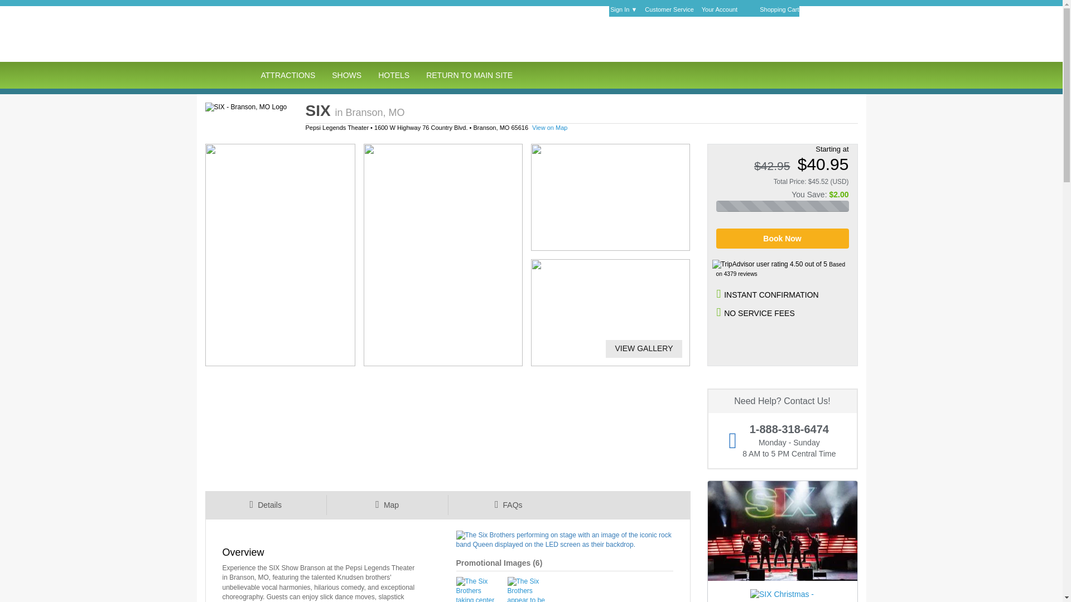  I want to click on Book Now, so click(783, 239).